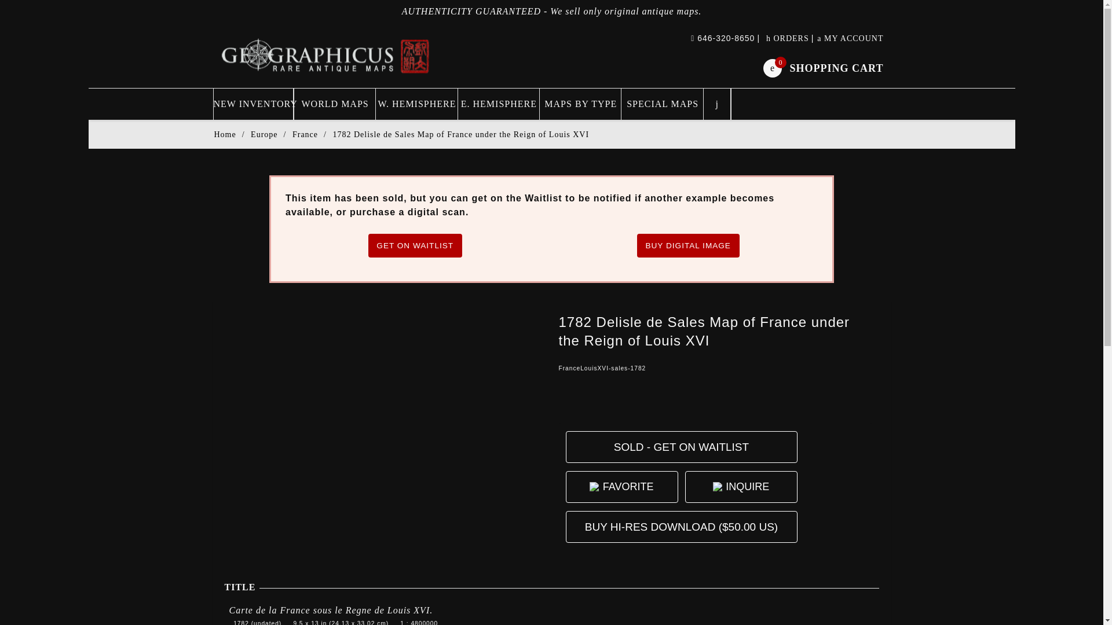 The width and height of the screenshot is (1112, 625). I want to click on Geographicus Rare Antique Maps, so click(264, 134).